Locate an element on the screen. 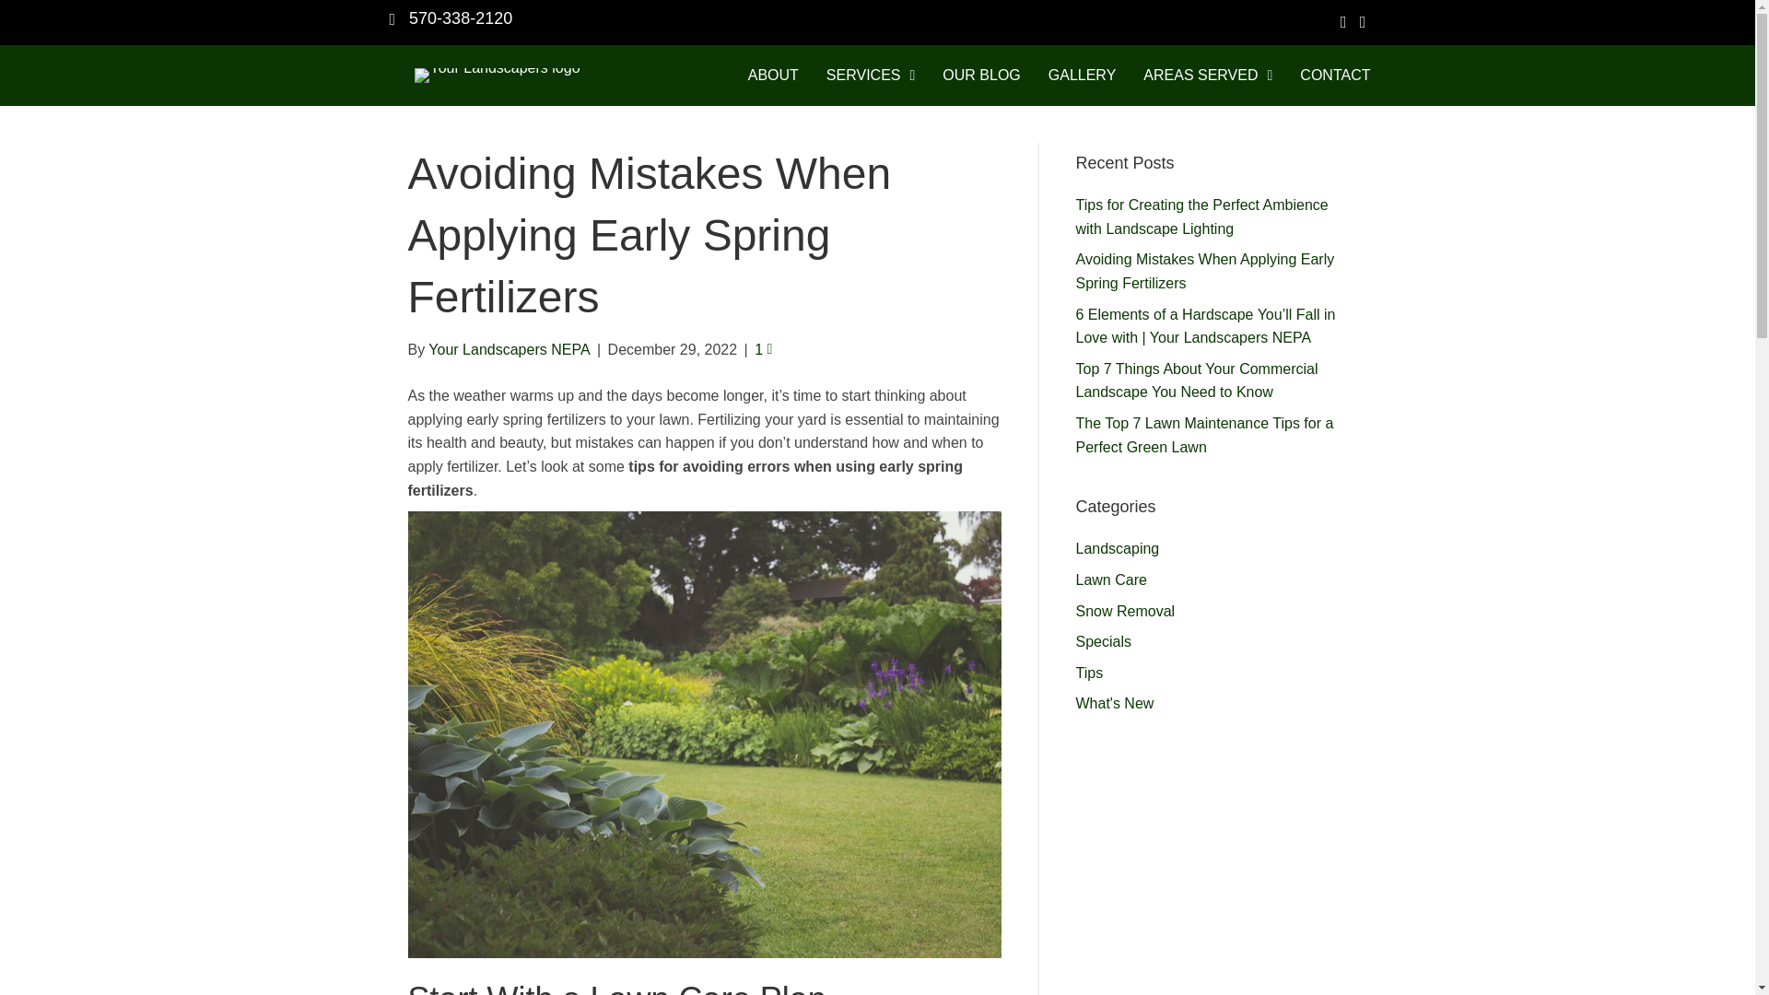 The width and height of the screenshot is (1769, 995). 1 is located at coordinates (763, 349).